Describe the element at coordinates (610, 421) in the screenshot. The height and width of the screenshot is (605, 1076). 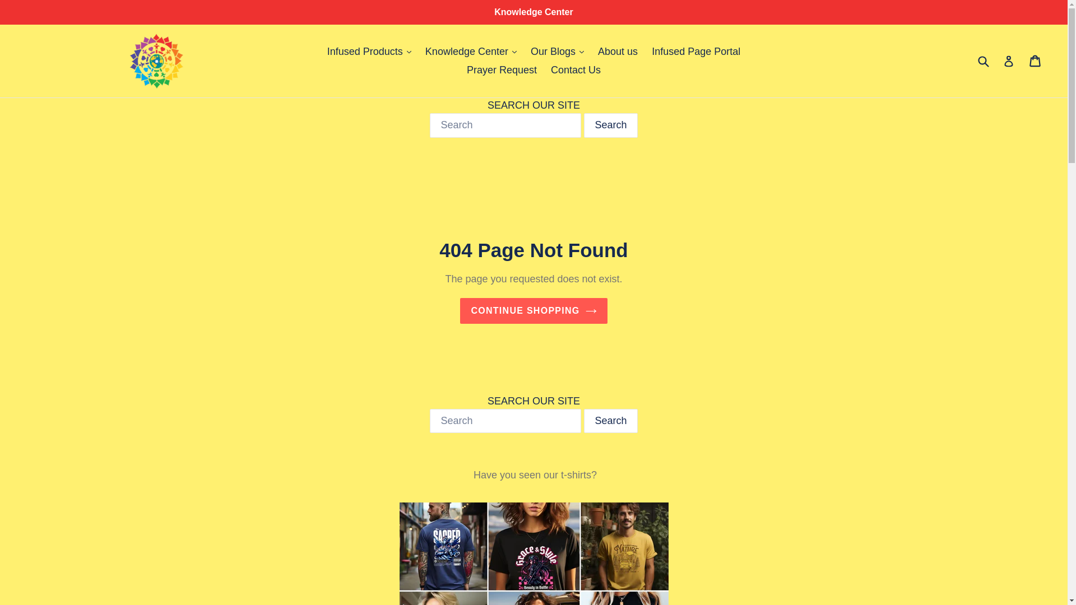
I see `Search` at that location.